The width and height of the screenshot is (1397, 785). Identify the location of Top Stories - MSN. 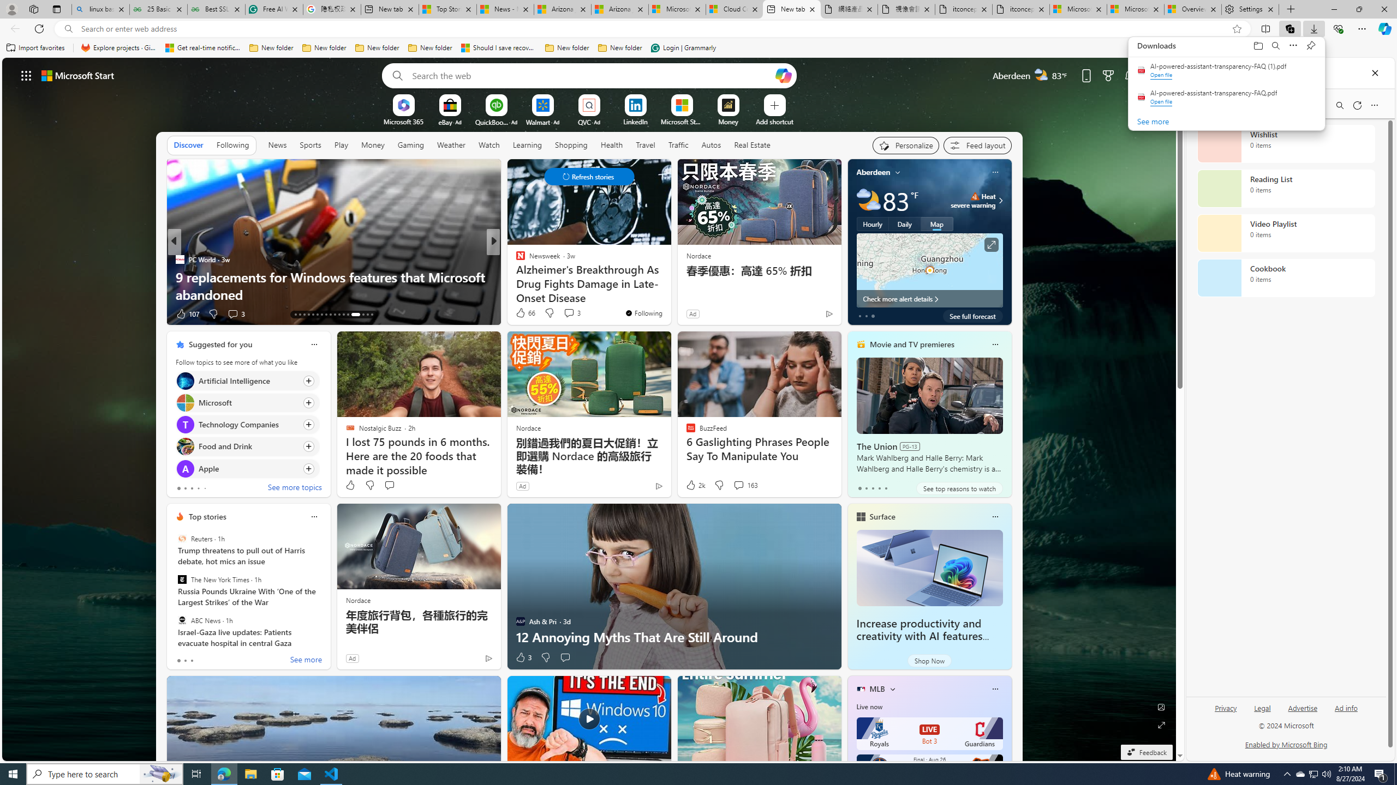
(447, 9).